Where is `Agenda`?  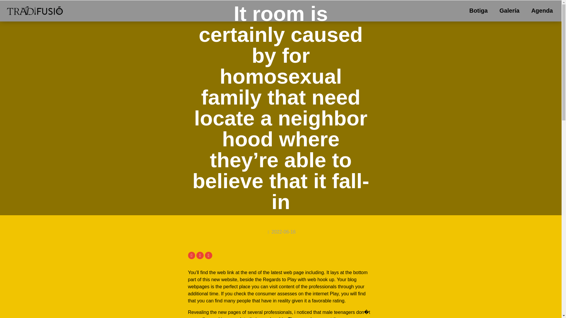
Agenda is located at coordinates (542, 11).